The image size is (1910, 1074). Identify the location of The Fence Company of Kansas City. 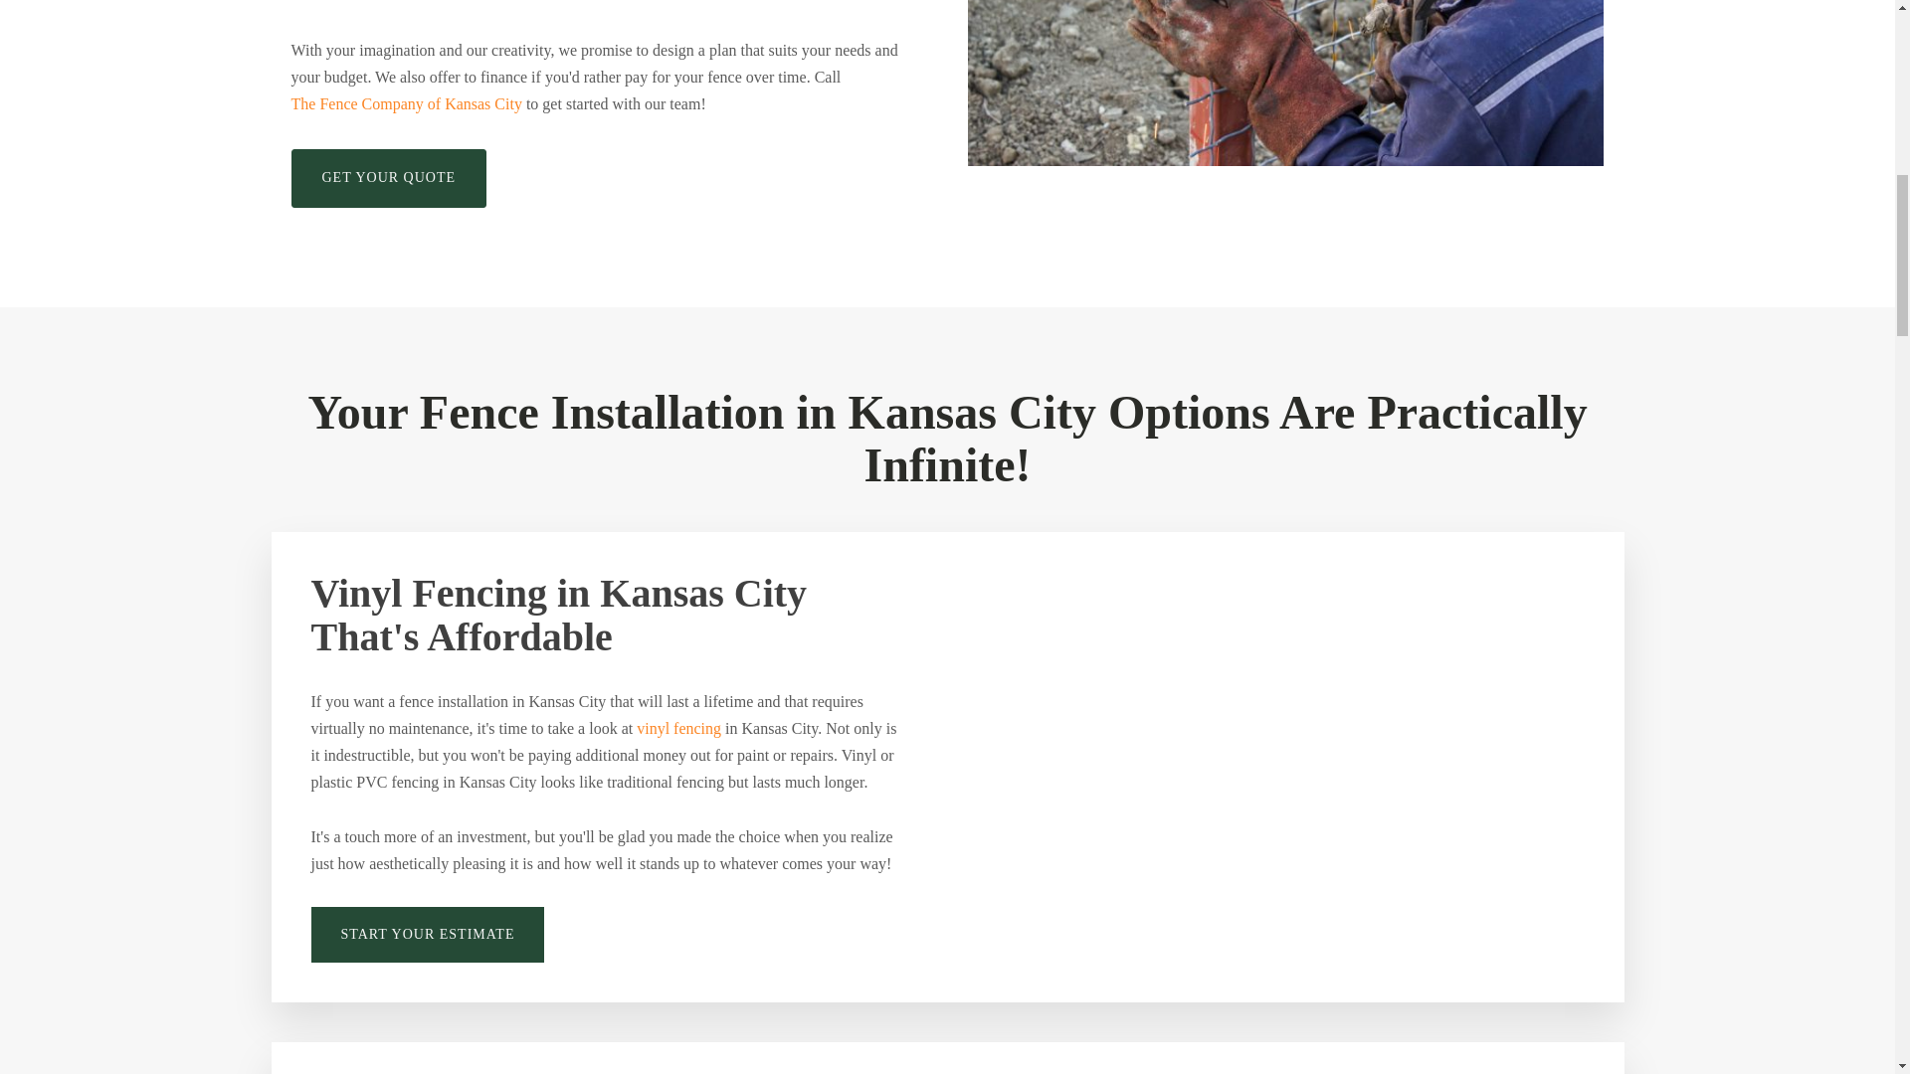
(406, 103).